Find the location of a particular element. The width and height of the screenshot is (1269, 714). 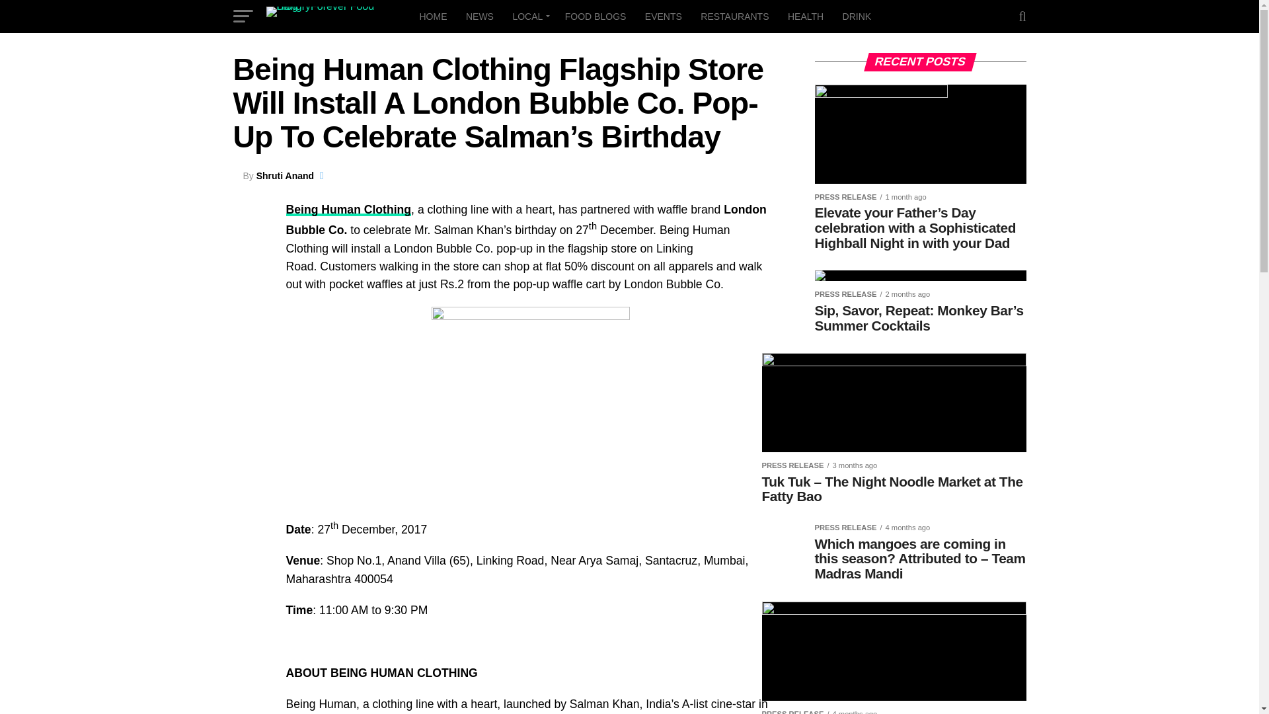

Shruti Anand is located at coordinates (284, 176).